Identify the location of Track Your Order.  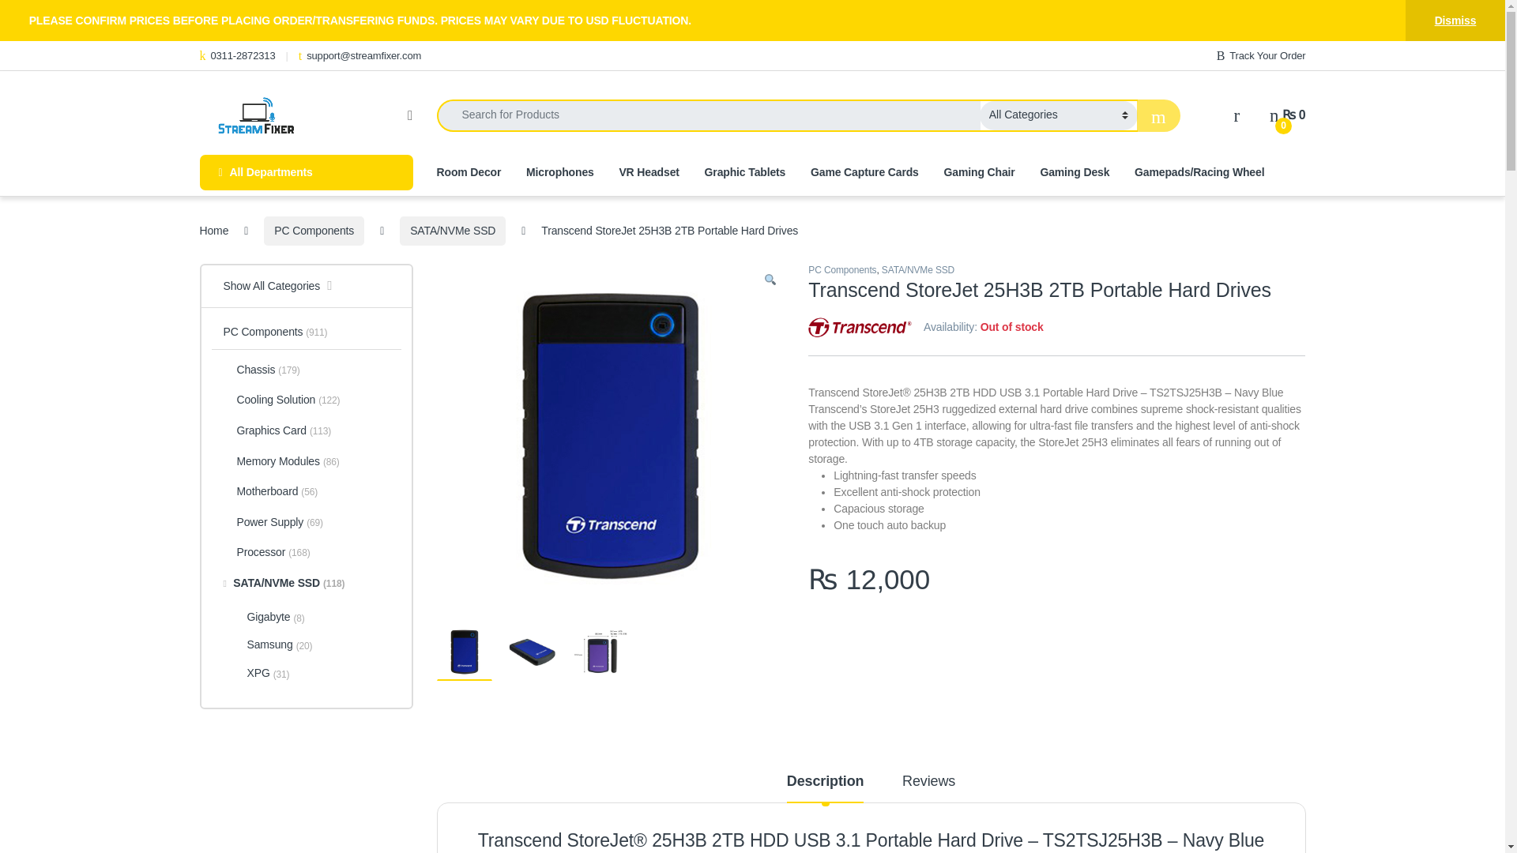
(1261, 55).